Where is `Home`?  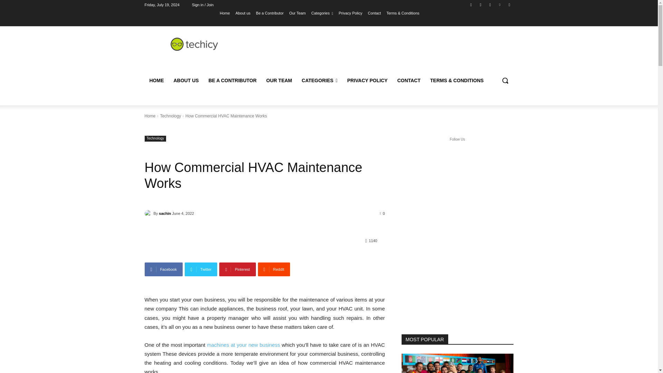 Home is located at coordinates (225, 13).